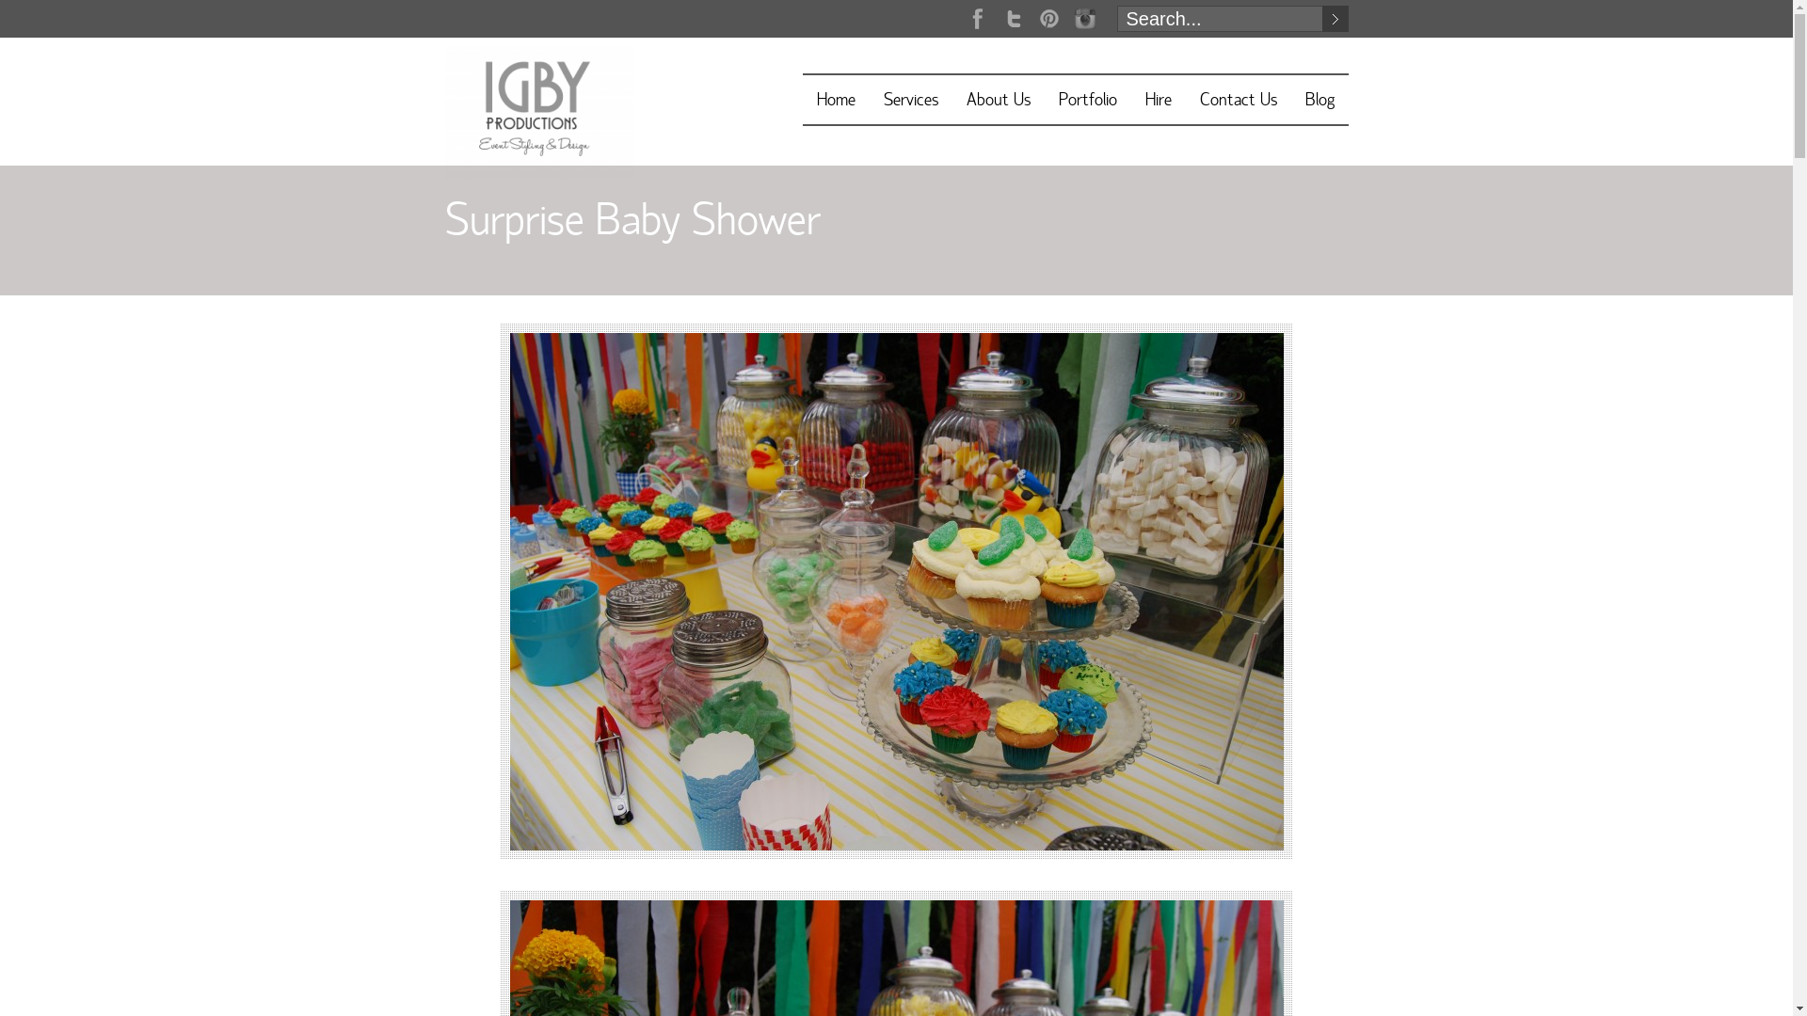 The height and width of the screenshot is (1016, 1807). Describe the element at coordinates (1084, 19) in the screenshot. I see `Youtube` at that location.